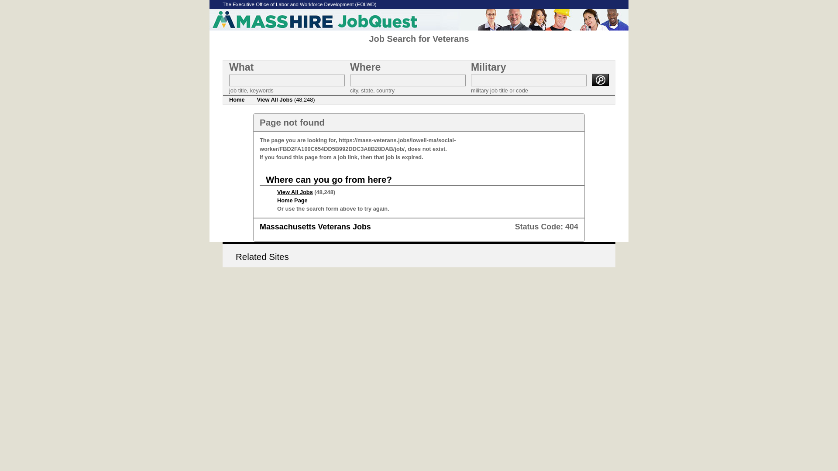 This screenshot has width=838, height=471. I want to click on View All Jobs, so click(295, 192).